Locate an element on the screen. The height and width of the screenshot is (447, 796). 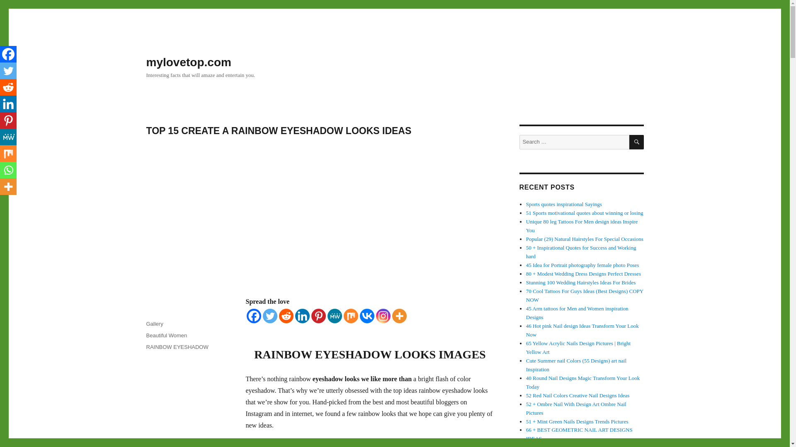
Beautiful Women is located at coordinates (166, 335).